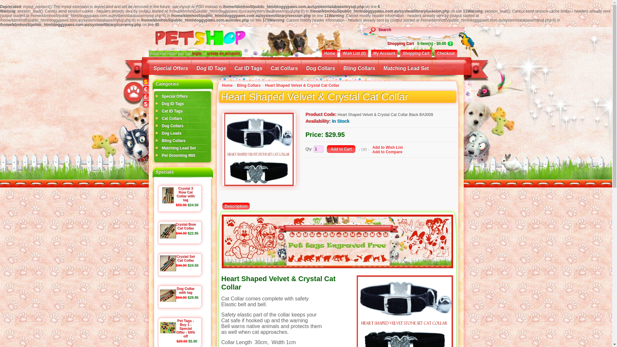 The image size is (617, 347). Describe the element at coordinates (186, 328) in the screenshot. I see `Pet Tags - Buy 1 - Special Offer - 50% off` at that location.